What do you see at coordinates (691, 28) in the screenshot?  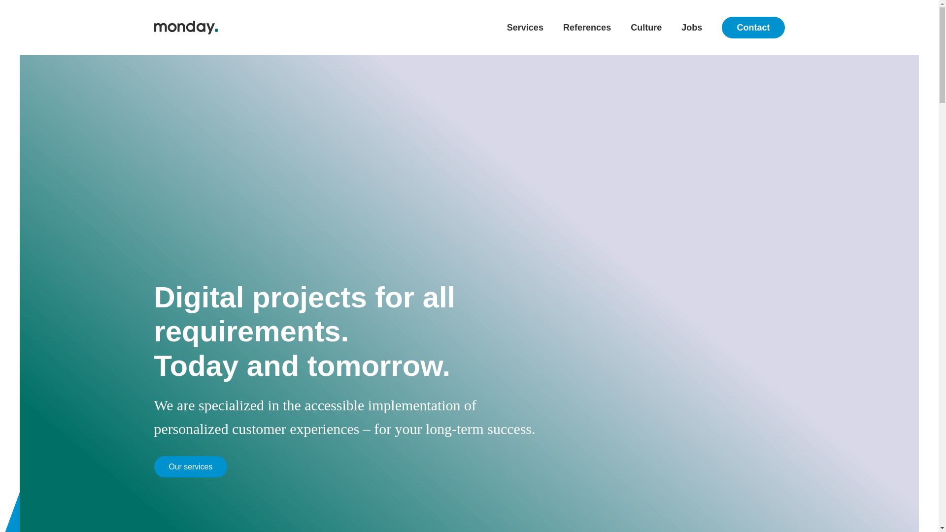 I see `Jobs` at bounding box center [691, 28].